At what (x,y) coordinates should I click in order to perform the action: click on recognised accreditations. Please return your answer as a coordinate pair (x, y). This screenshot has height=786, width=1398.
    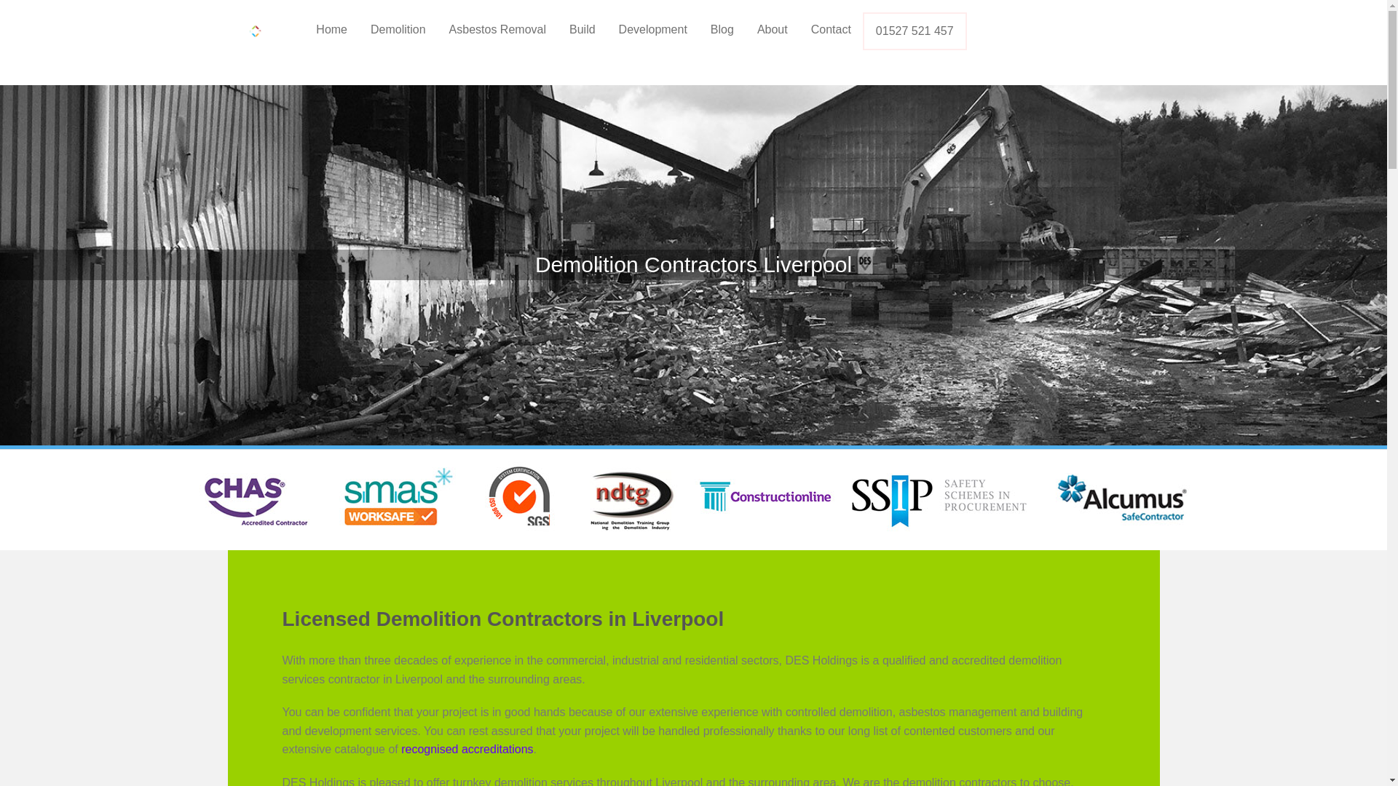
    Looking at the image, I should click on (467, 748).